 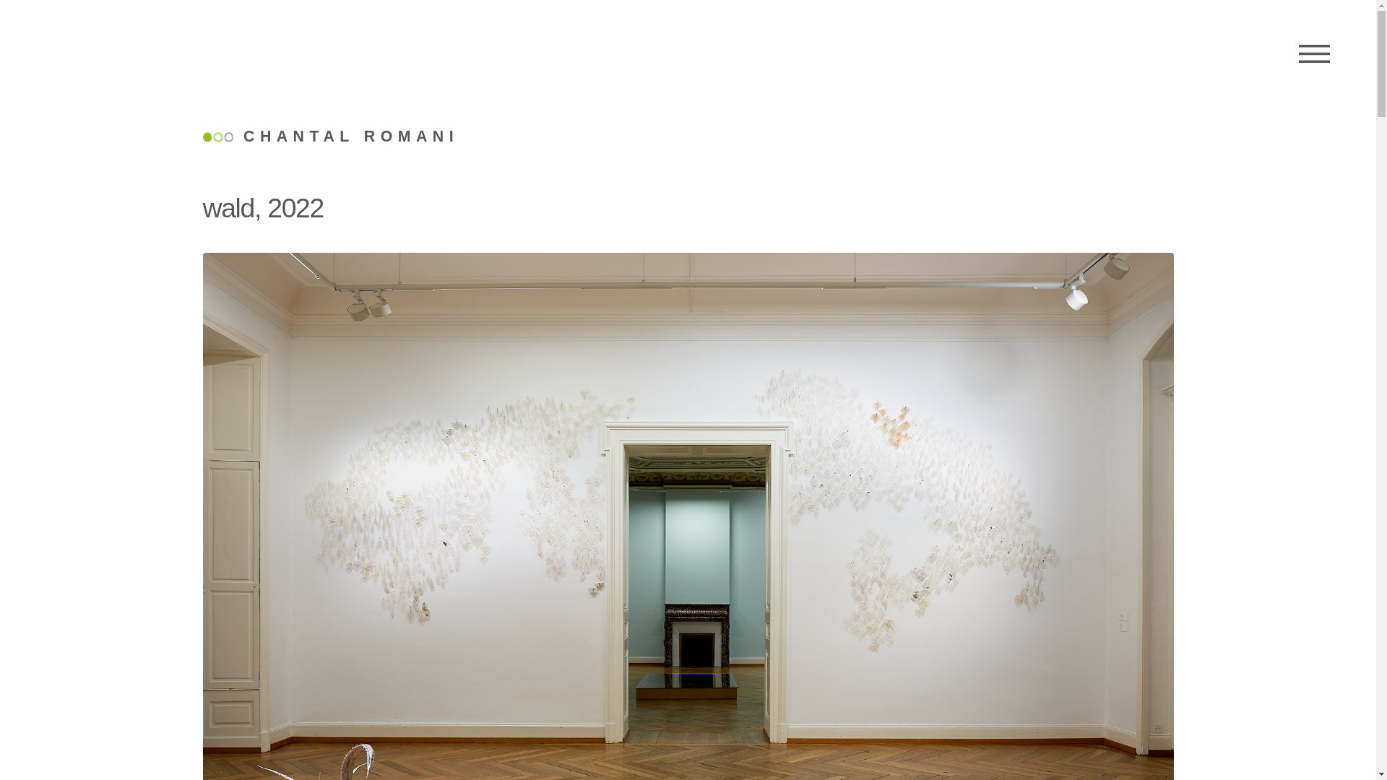 I want to click on CHANTAL ROMANI, so click(x=331, y=137).